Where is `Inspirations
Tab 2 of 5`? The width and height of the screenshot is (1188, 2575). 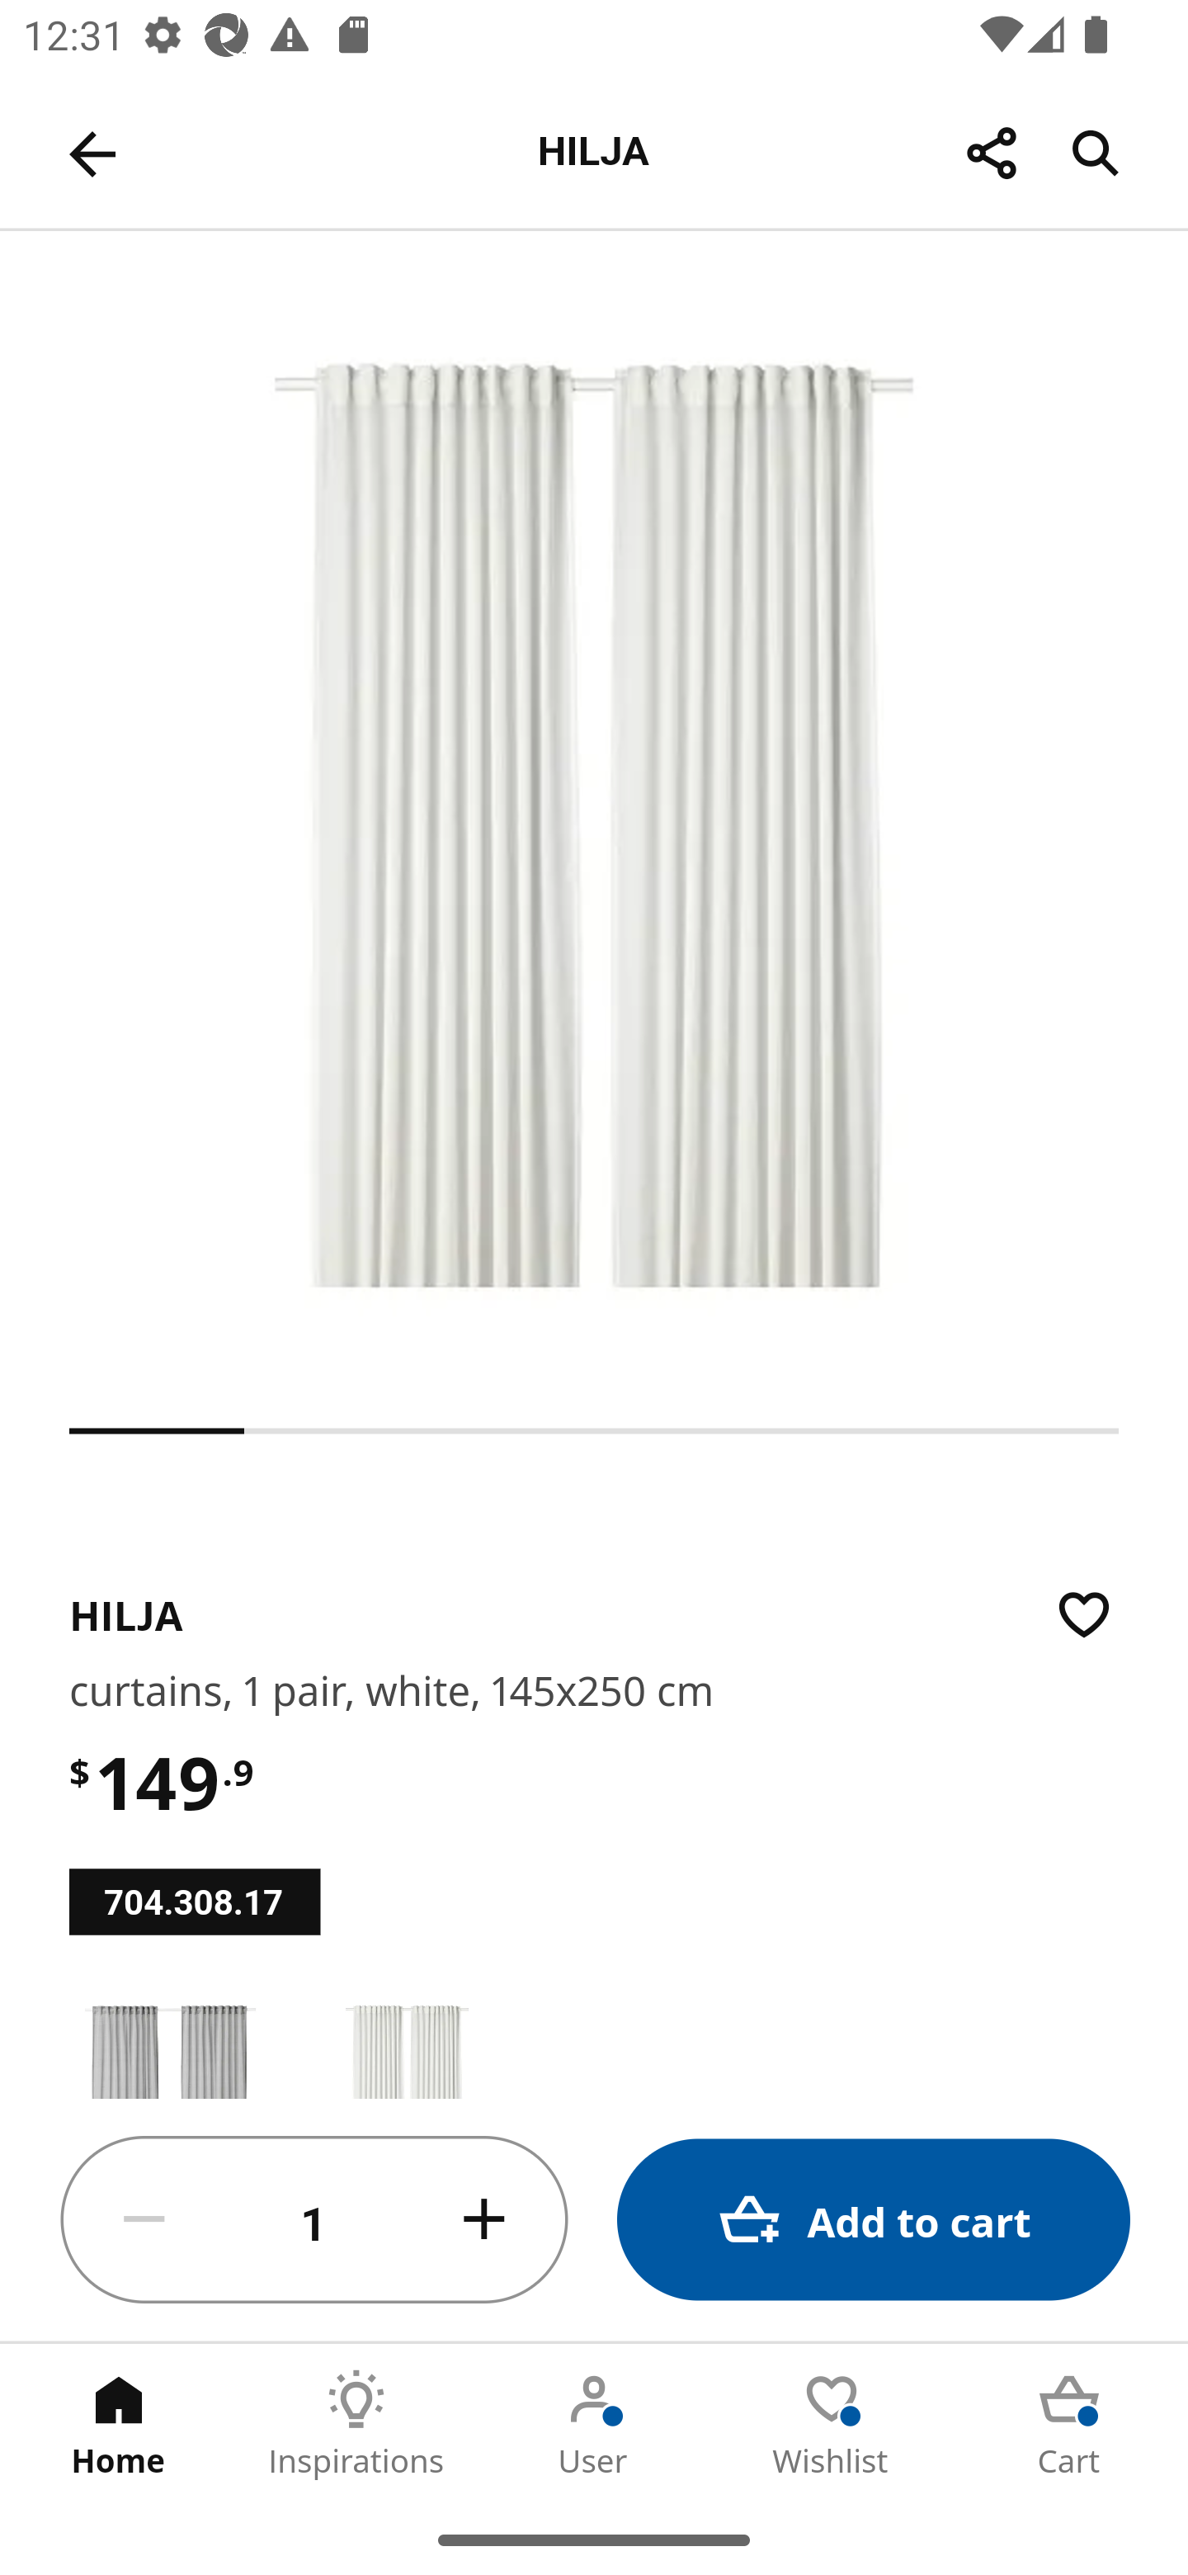
Inspirations
Tab 2 of 5 is located at coordinates (356, 2424).